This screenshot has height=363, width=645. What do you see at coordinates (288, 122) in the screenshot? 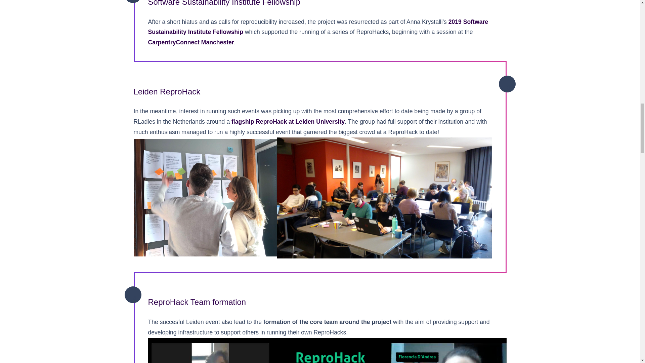
I see `flagship ReproHack at Leiden University` at bounding box center [288, 122].